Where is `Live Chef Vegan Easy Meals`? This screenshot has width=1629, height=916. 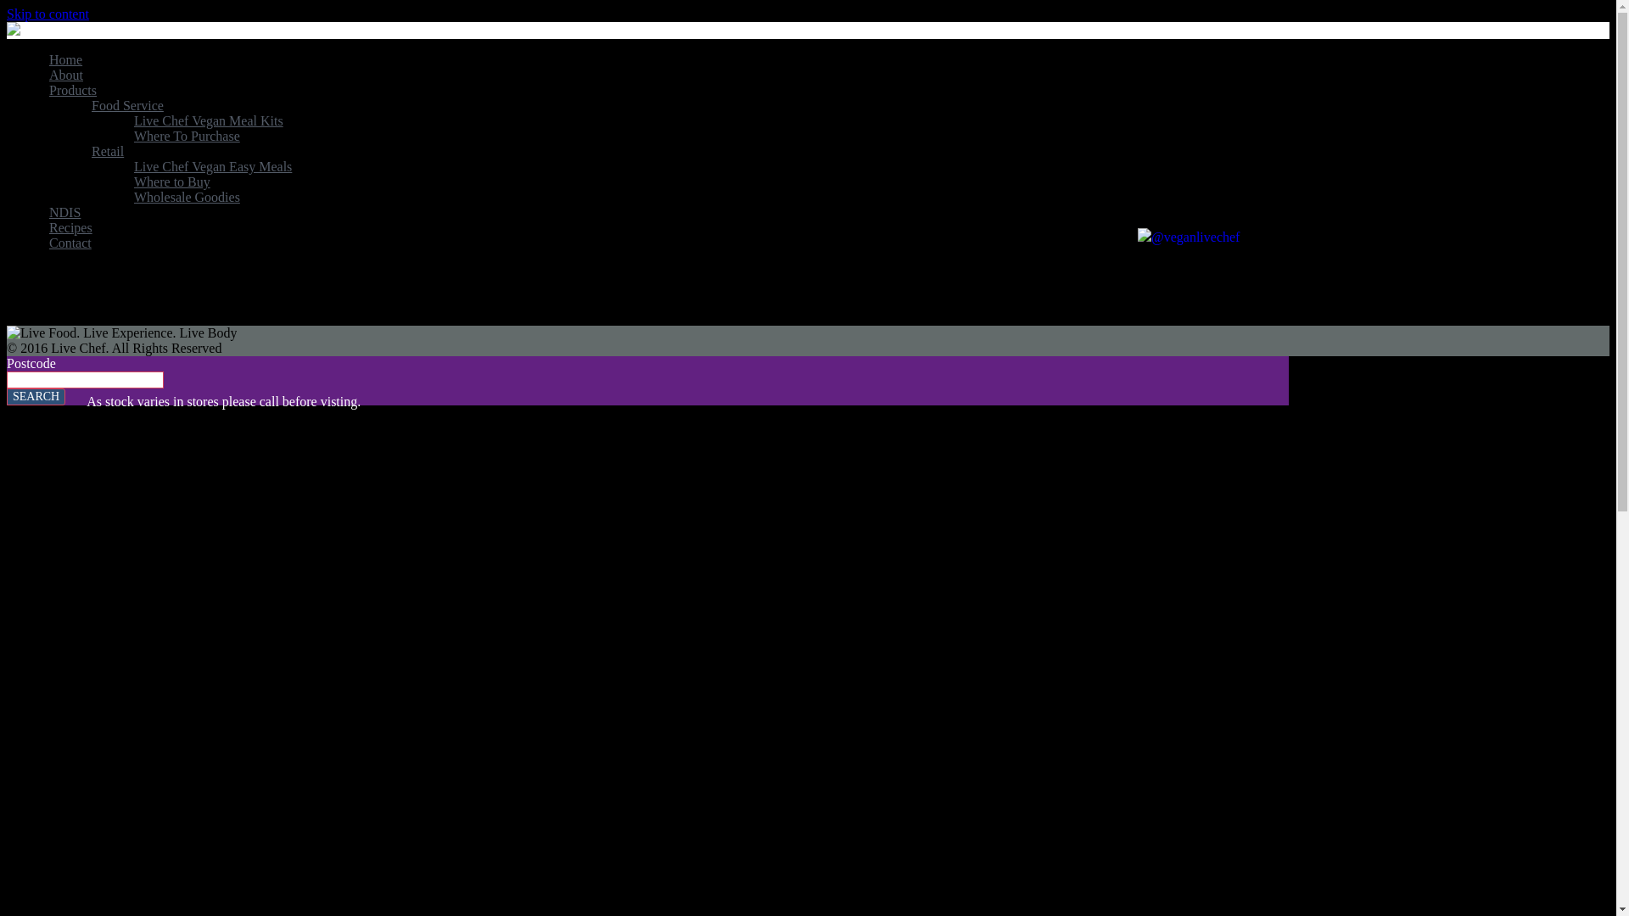 Live Chef Vegan Easy Meals is located at coordinates (213, 166).